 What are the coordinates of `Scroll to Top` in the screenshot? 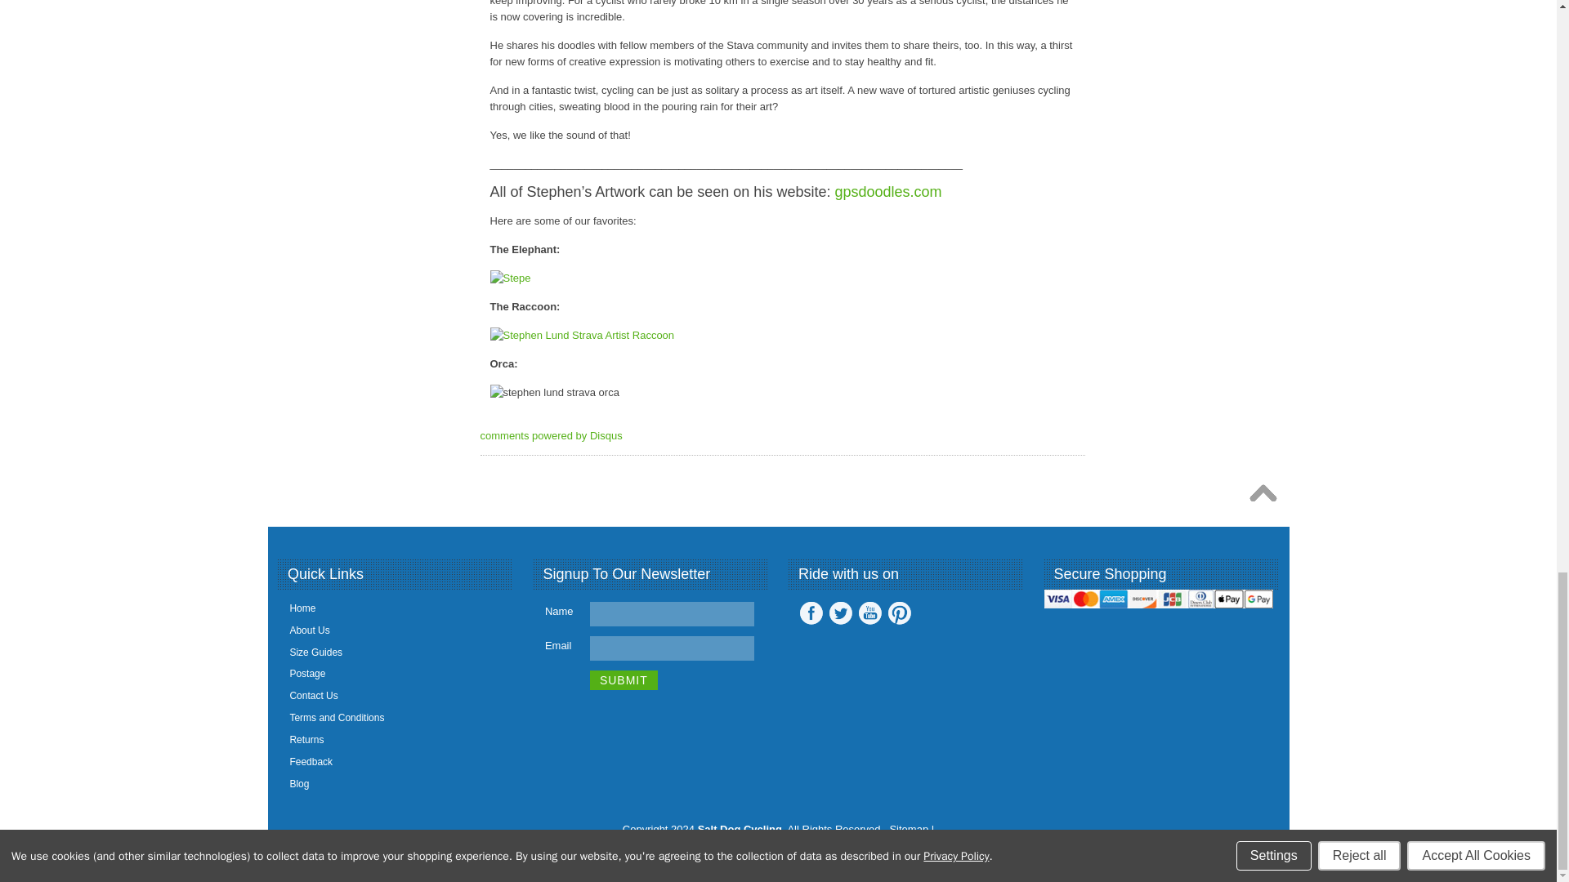 It's located at (1267, 497).